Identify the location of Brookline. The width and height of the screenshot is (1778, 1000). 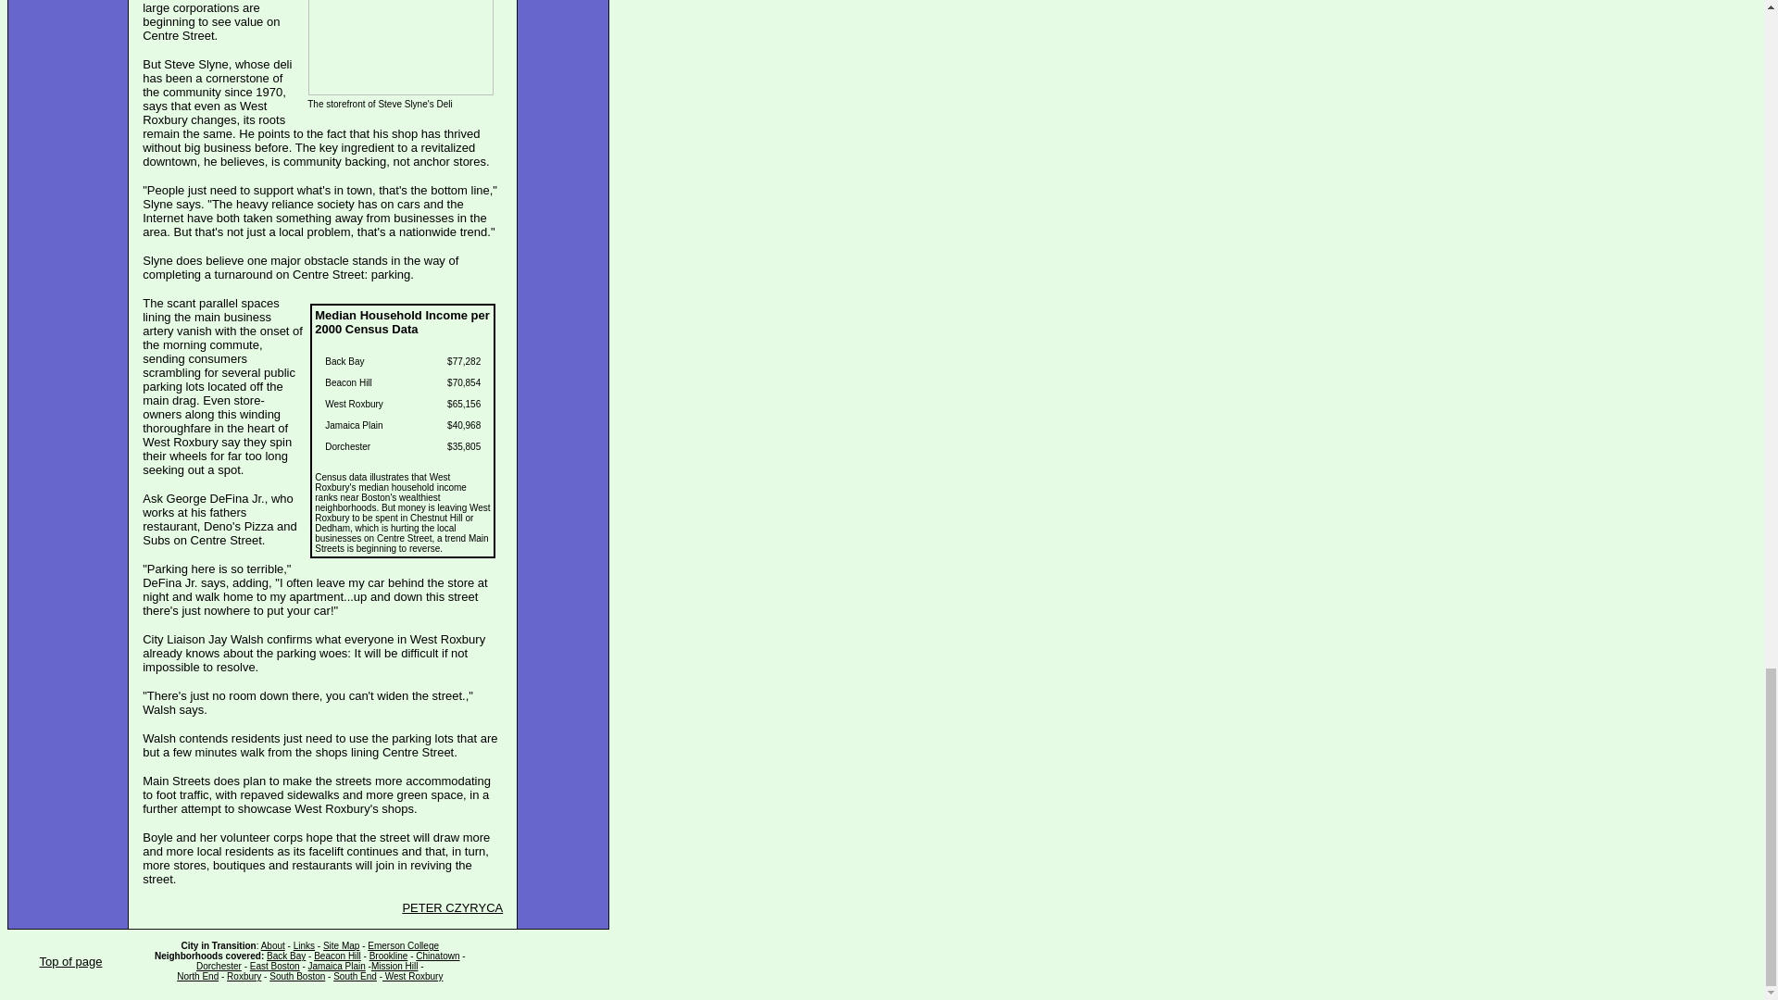
(389, 956).